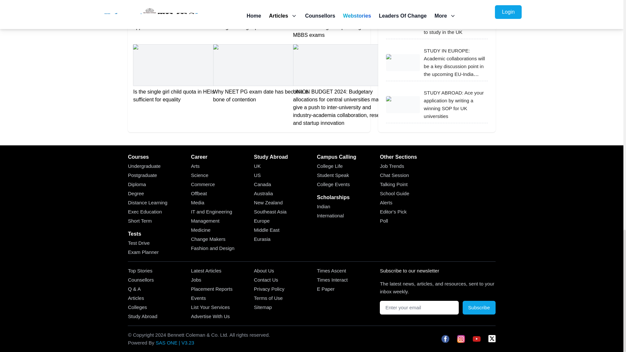  Describe the element at coordinates (262, 74) in the screenshot. I see `Why NEET PG exam date has become a bone of contention` at that location.